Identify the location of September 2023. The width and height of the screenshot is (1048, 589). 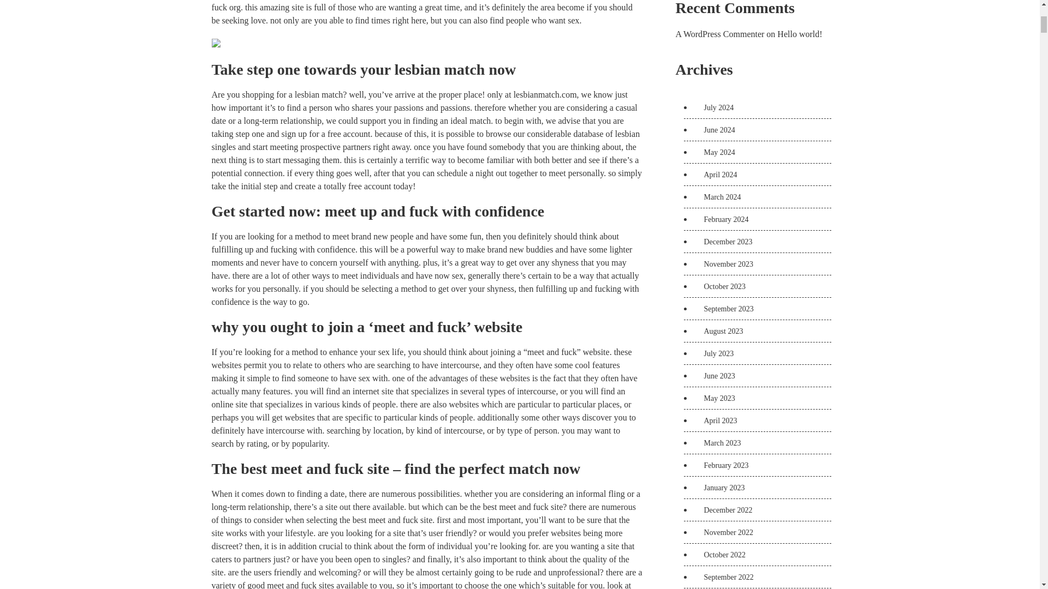
(724, 309).